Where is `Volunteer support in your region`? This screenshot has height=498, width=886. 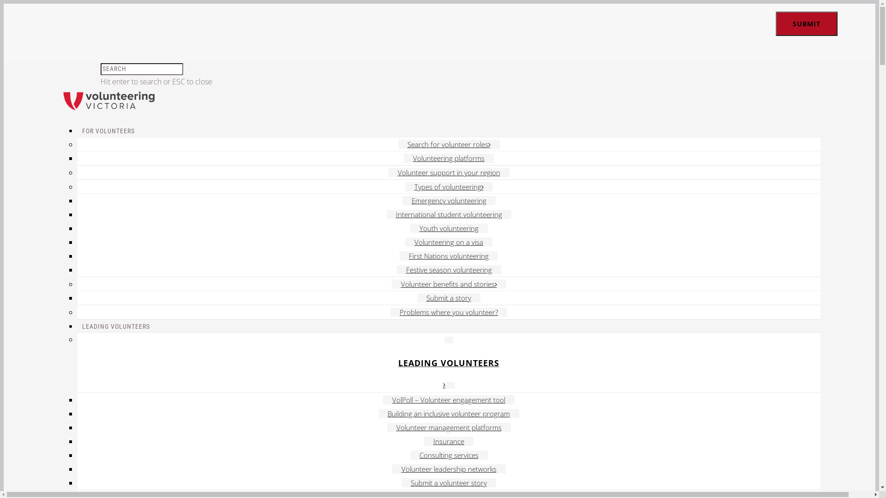
Volunteer support in your region is located at coordinates (449, 172).